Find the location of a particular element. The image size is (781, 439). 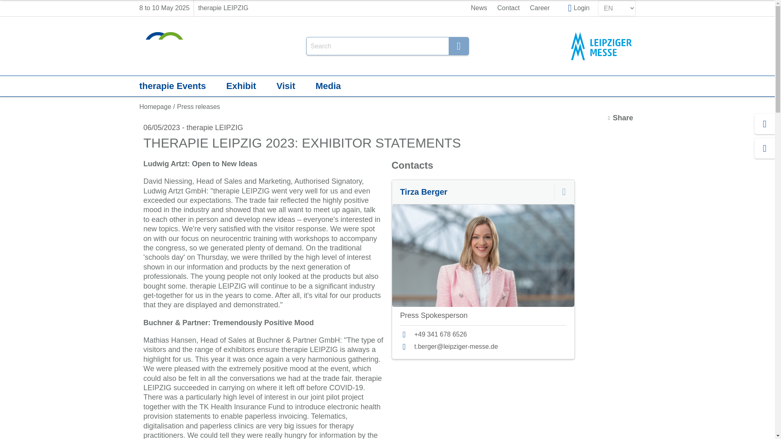

Exhibit is located at coordinates (241, 86).